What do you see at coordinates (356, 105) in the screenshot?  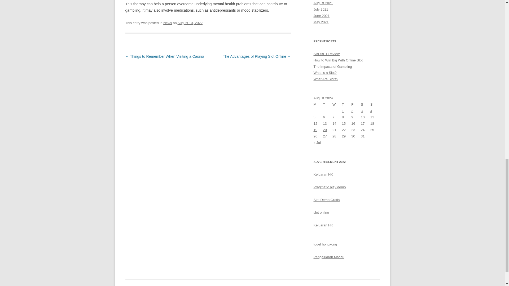 I see `Friday` at bounding box center [356, 105].